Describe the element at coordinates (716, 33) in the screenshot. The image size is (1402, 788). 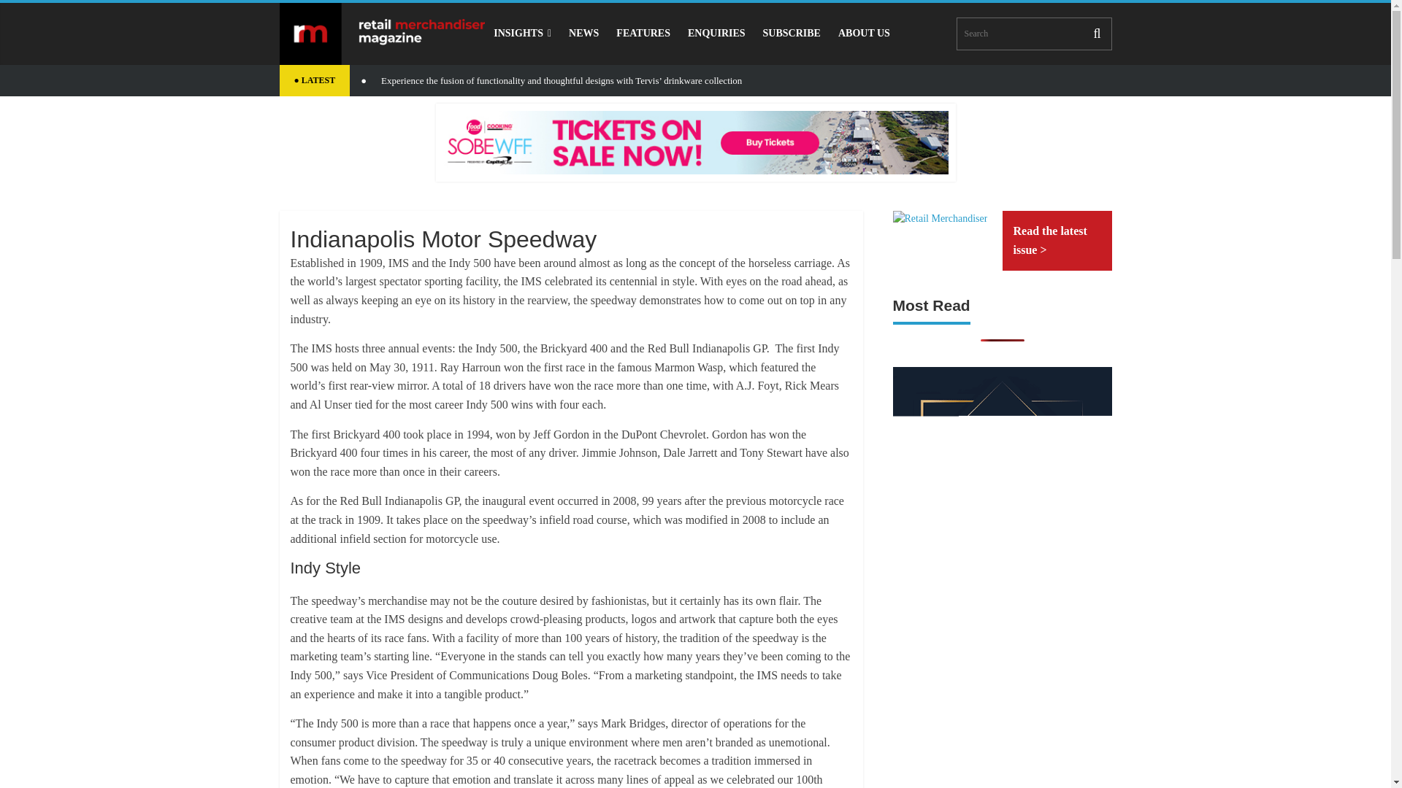
I see `ENQUIRIES` at that location.